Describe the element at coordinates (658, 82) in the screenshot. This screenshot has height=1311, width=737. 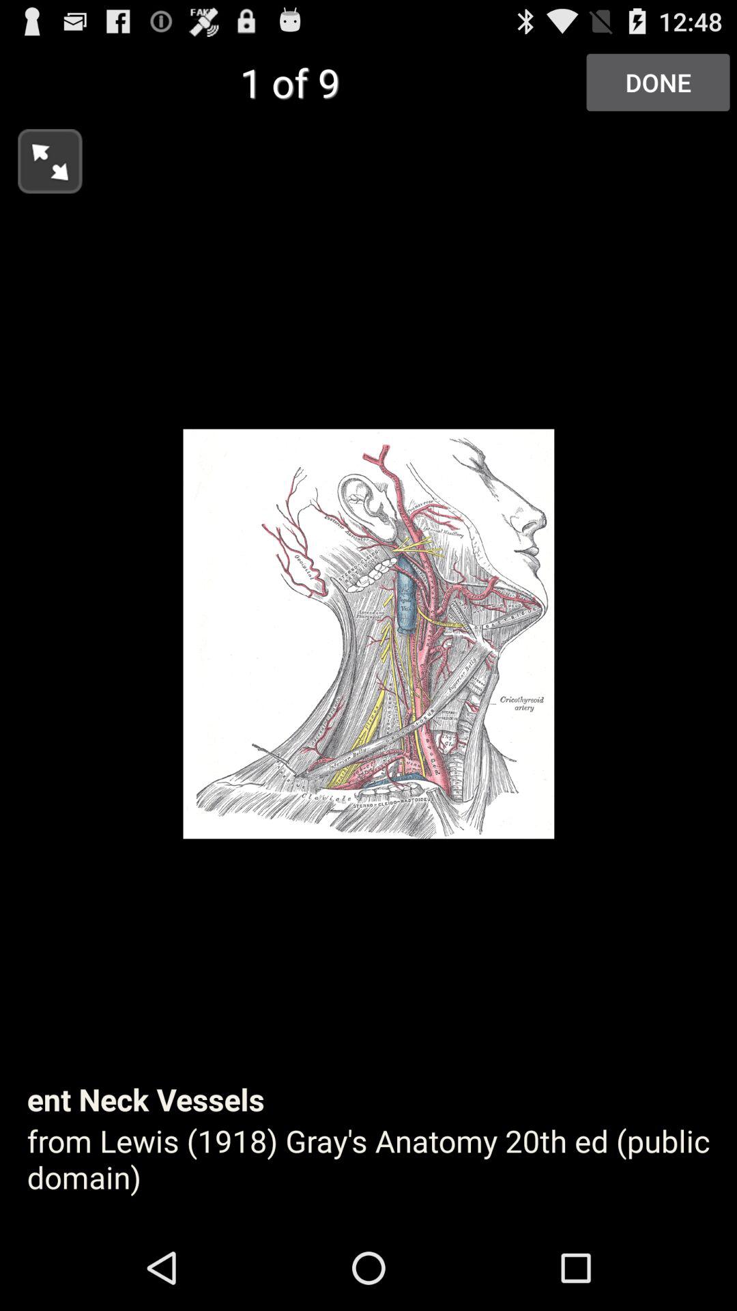
I see `select item to the right of the 1 of 9 icon` at that location.